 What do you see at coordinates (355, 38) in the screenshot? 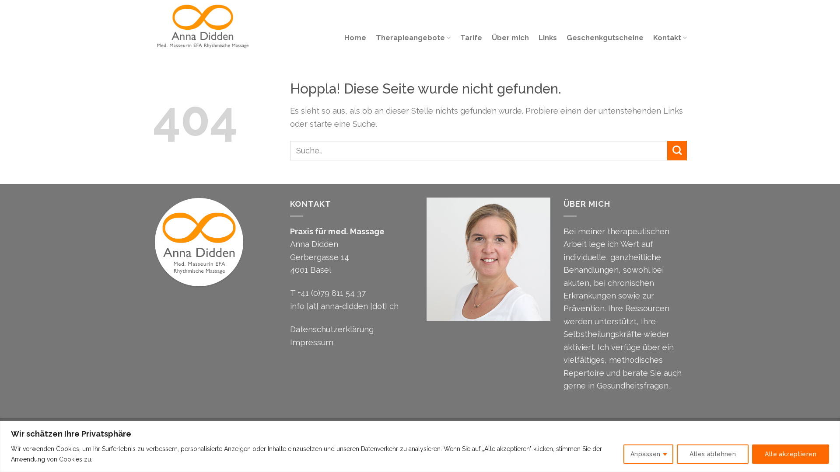
I see `Home` at bounding box center [355, 38].